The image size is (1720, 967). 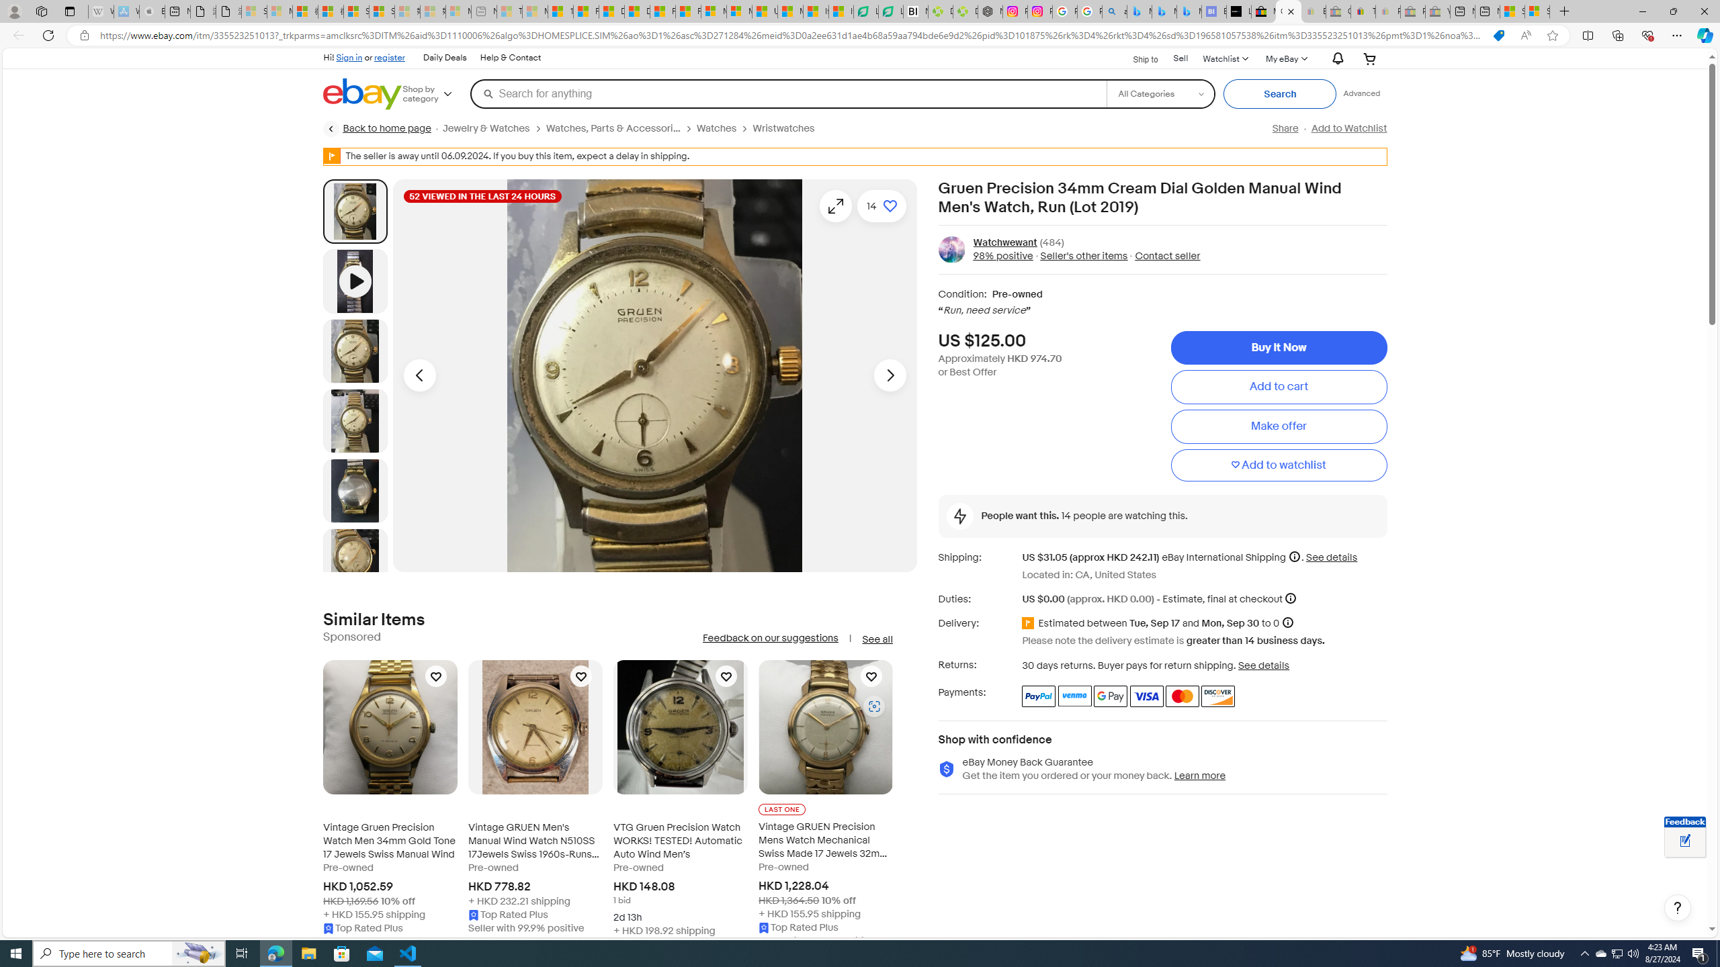 I want to click on Sell, so click(x=1181, y=59).